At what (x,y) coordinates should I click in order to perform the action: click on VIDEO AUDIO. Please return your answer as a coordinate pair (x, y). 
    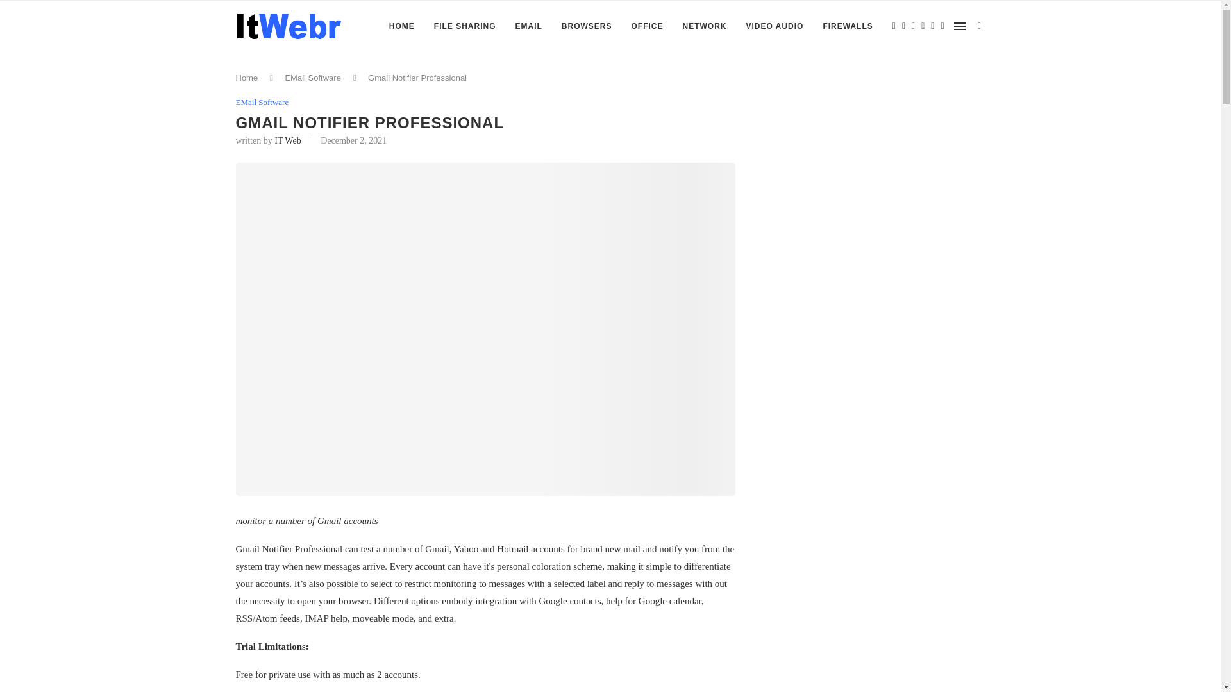
    Looking at the image, I should click on (775, 26).